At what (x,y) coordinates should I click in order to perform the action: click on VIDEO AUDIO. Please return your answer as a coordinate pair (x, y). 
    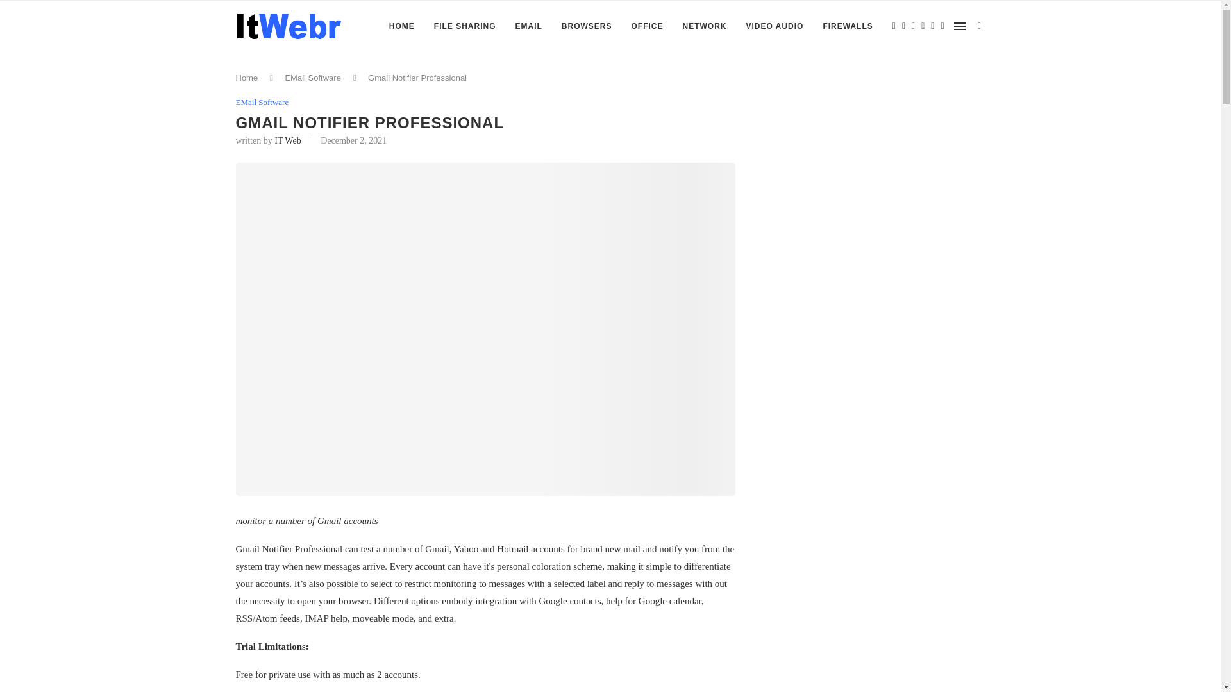
    Looking at the image, I should click on (775, 26).